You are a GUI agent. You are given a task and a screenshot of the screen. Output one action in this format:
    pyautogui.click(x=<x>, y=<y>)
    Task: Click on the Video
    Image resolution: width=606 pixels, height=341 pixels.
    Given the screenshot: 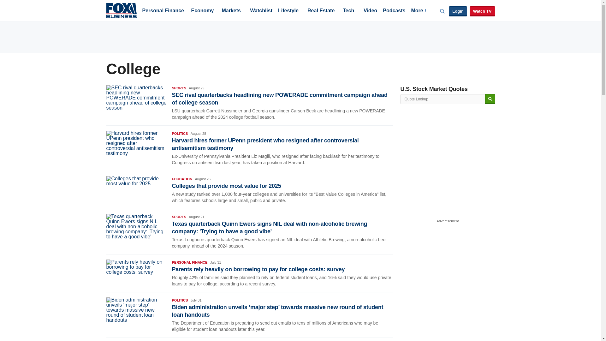 What is the action you would take?
    pyautogui.click(x=370, y=11)
    